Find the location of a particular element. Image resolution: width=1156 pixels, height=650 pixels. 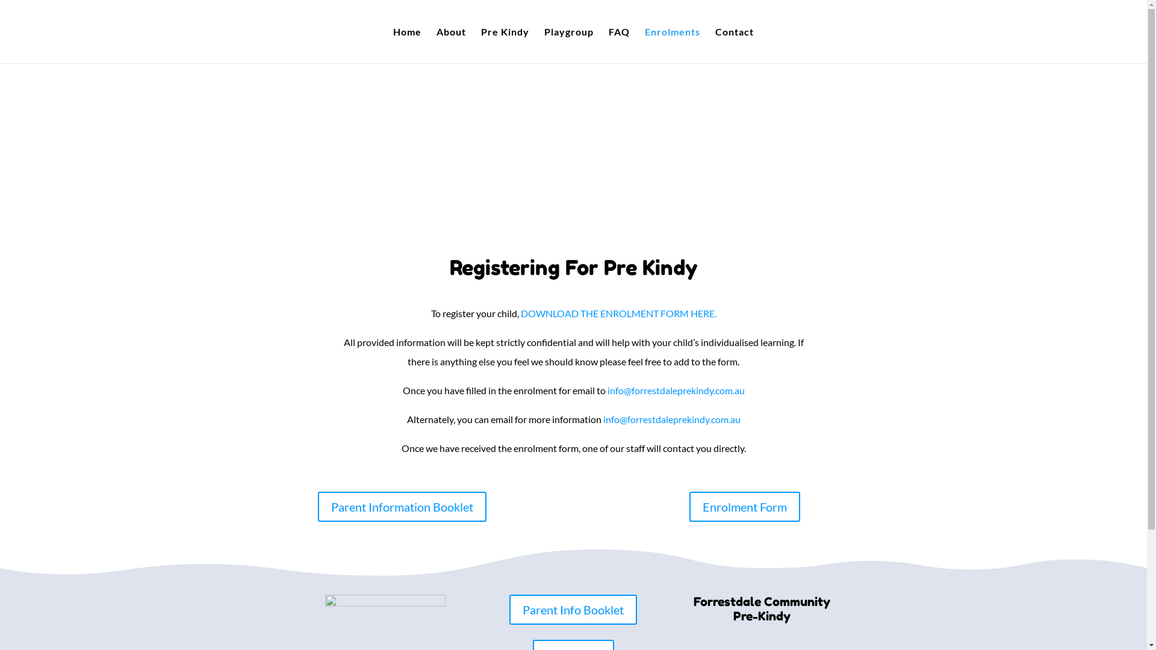

Parent Info Booklet is located at coordinates (573, 610).